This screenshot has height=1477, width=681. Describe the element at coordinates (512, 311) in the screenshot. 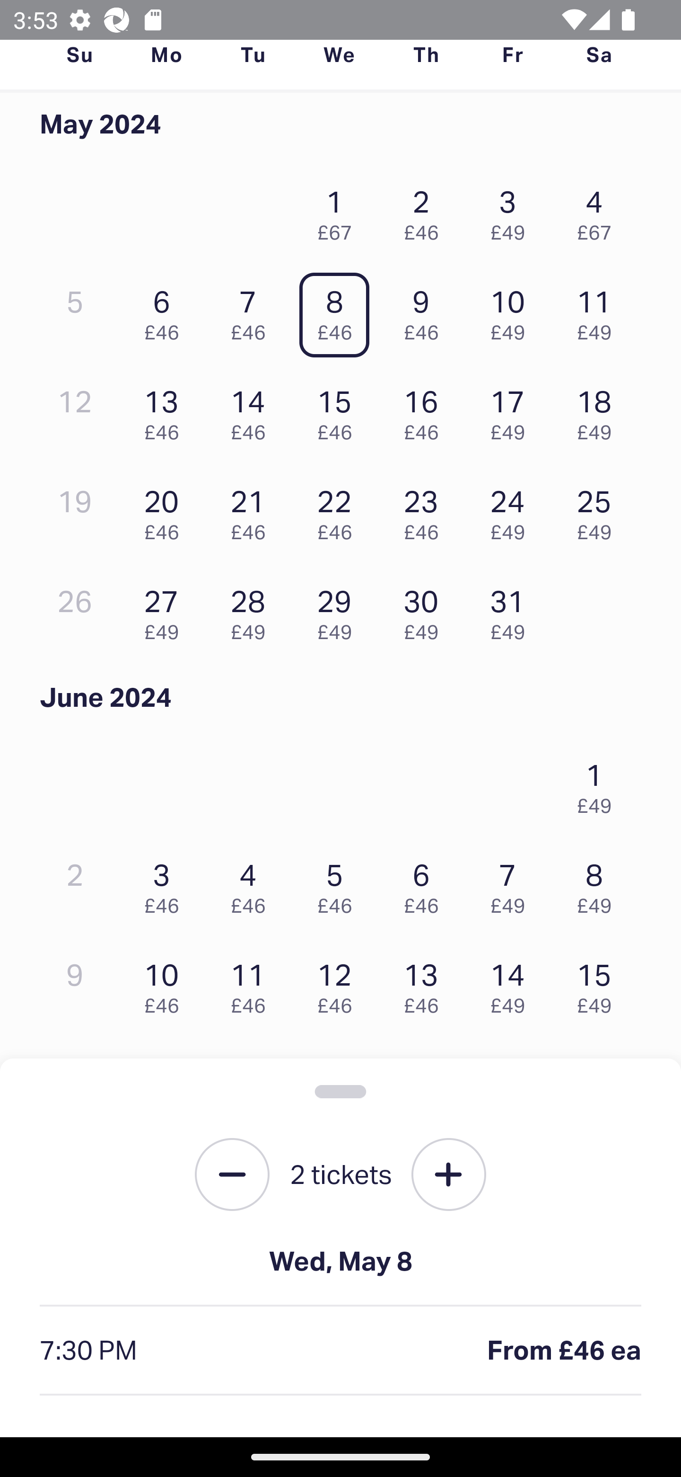

I see `10 £49` at that location.